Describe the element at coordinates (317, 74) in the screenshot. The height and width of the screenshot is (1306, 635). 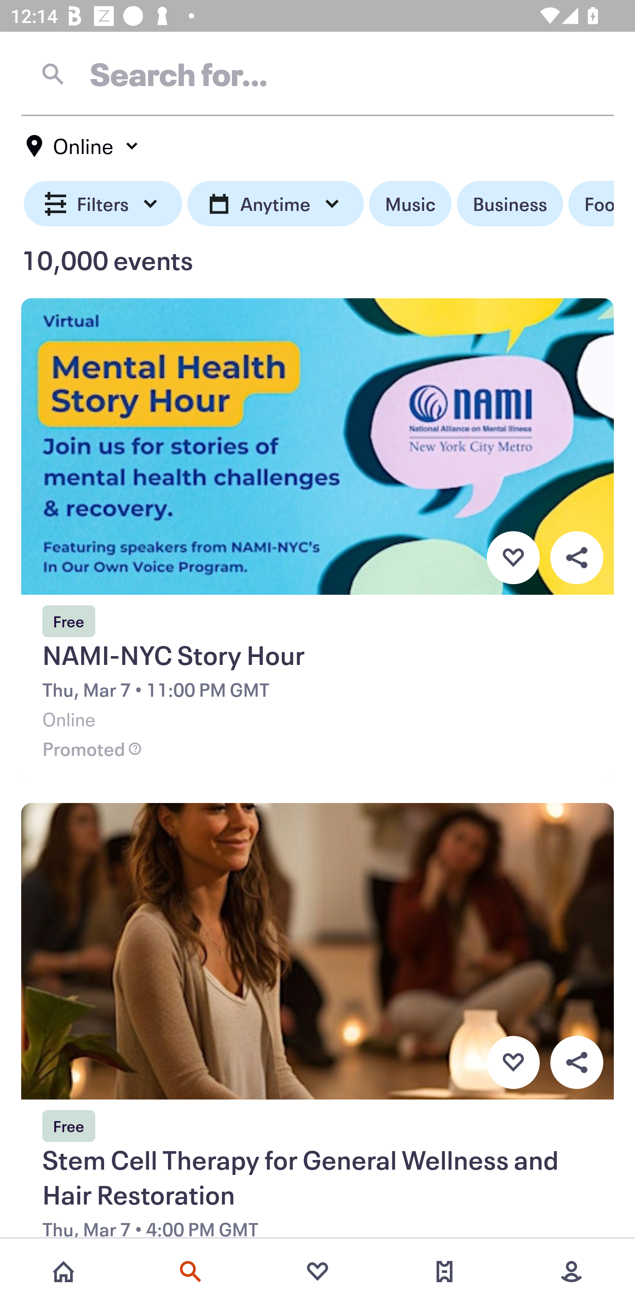
I see `Search for…` at that location.